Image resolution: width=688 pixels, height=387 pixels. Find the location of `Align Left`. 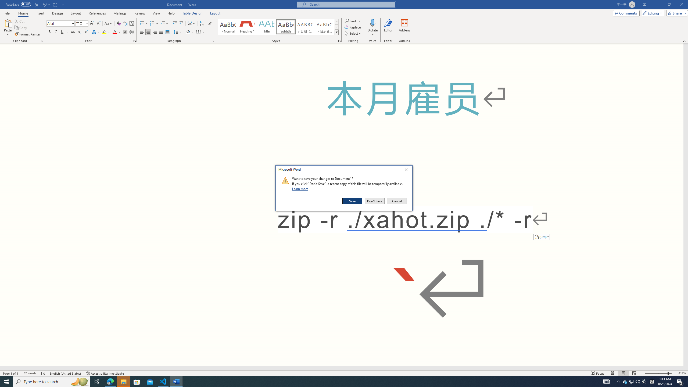

Align Left is located at coordinates (142, 32).